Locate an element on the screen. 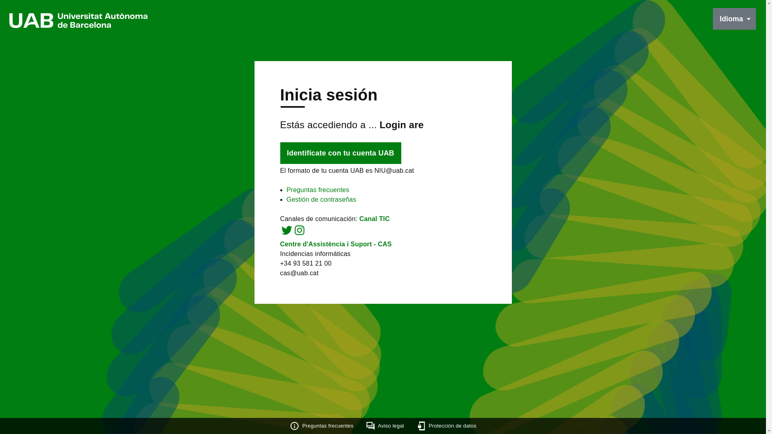 The image size is (772, 434). Canal TIC is located at coordinates (375, 219).